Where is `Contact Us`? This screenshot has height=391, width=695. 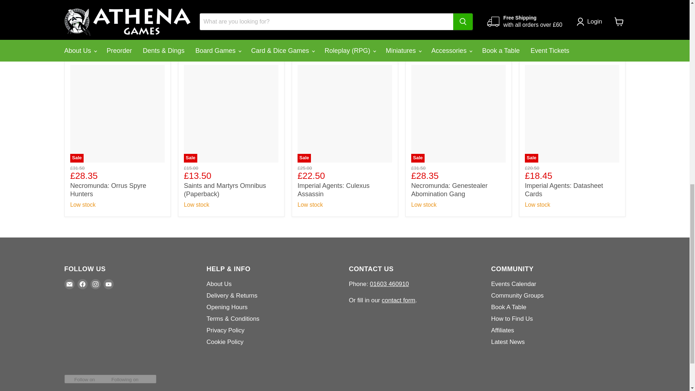 Contact Us is located at coordinates (399, 300).